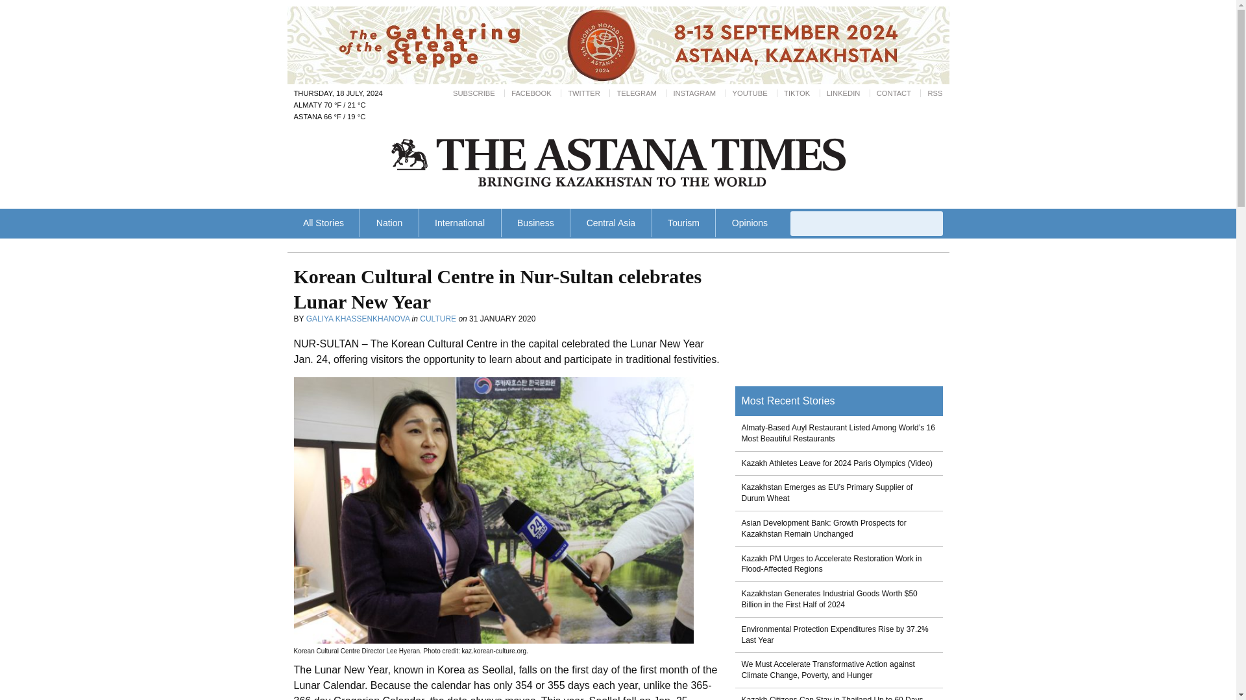  What do you see at coordinates (531, 93) in the screenshot?
I see `FACEBOOK` at bounding box center [531, 93].